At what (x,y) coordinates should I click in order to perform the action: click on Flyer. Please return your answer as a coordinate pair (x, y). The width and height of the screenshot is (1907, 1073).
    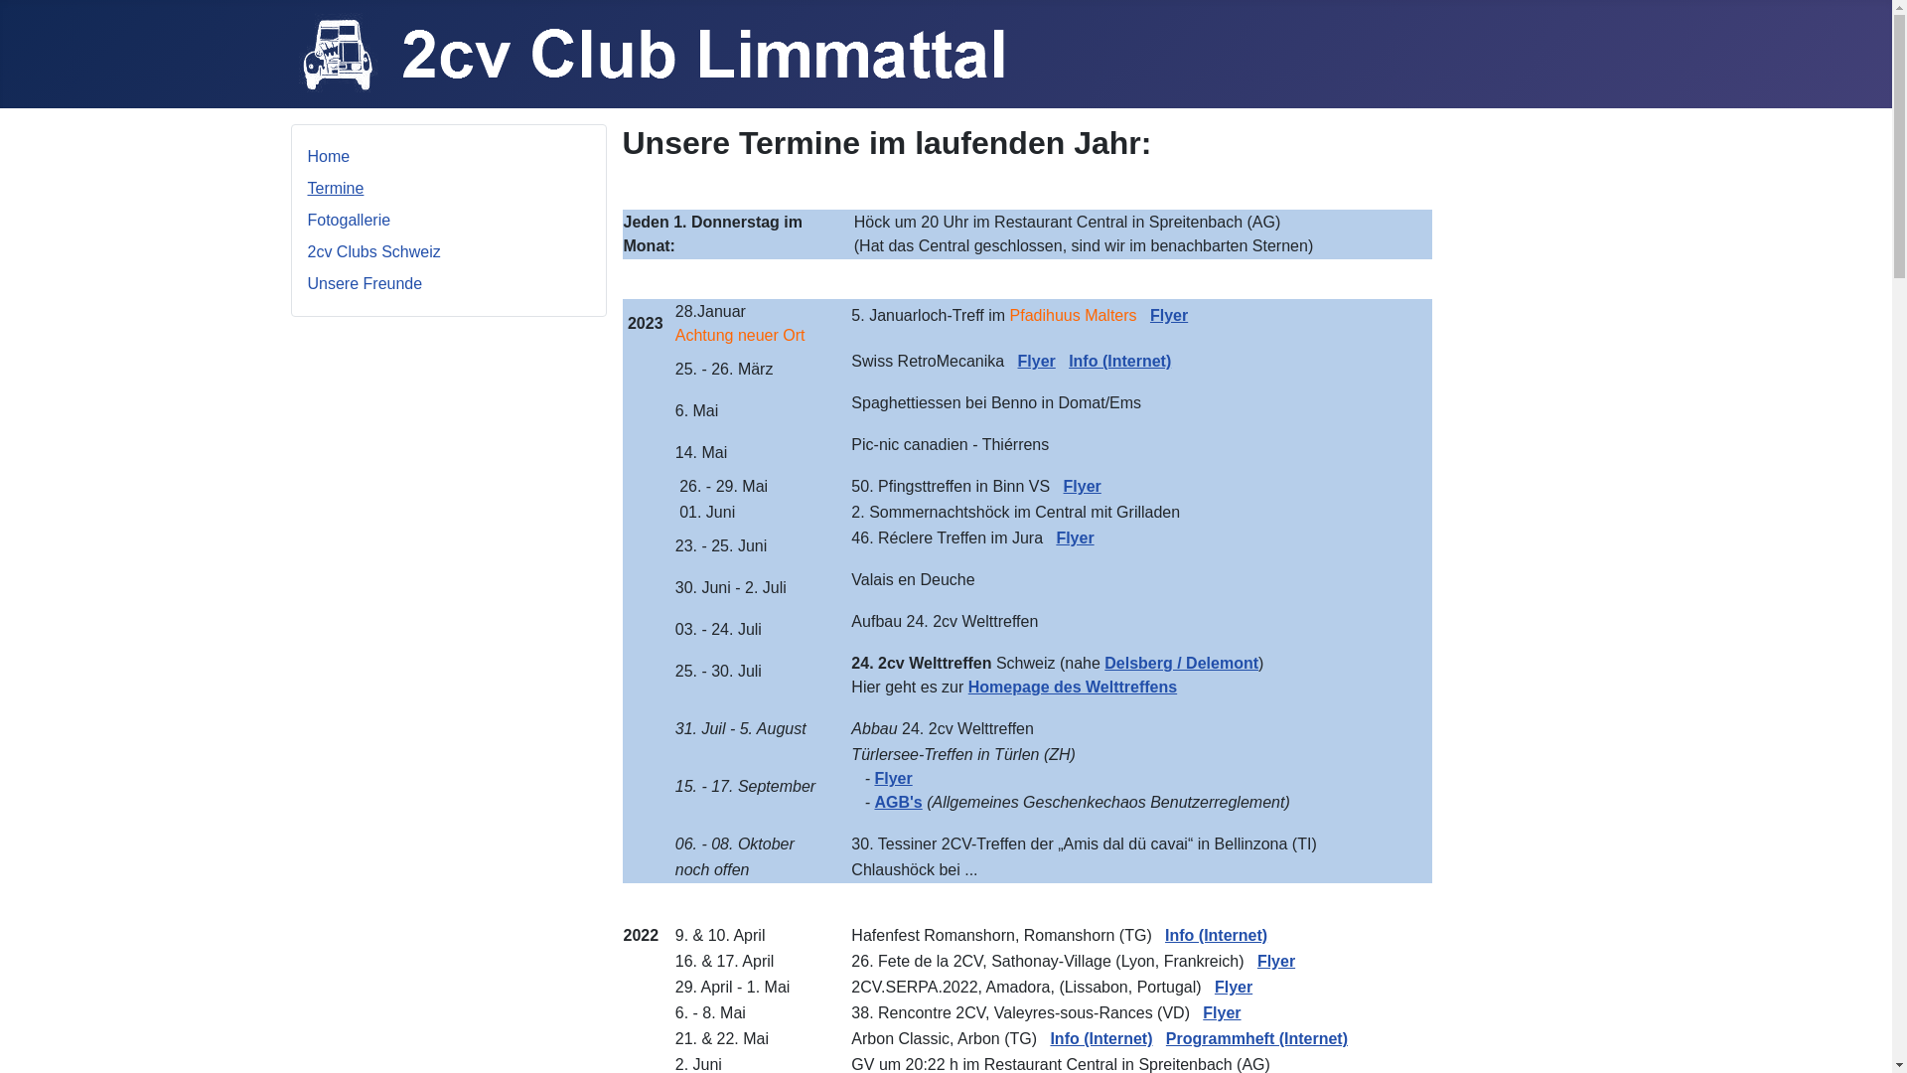
    Looking at the image, I should click on (1276, 962).